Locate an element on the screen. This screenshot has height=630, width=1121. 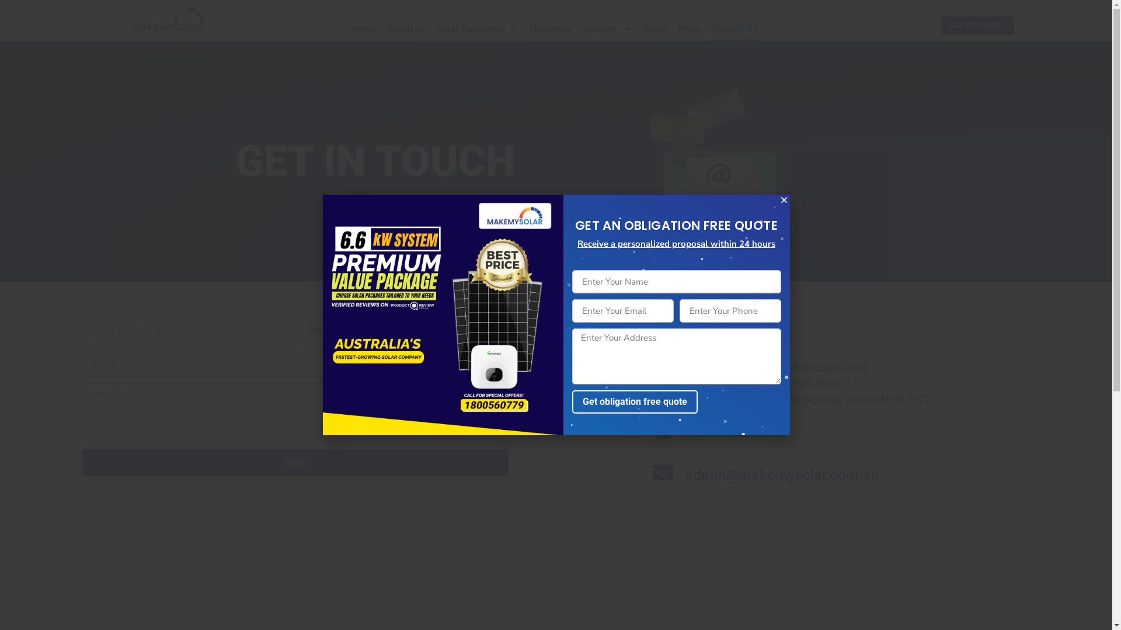
Handypay is located at coordinates (551, 29).